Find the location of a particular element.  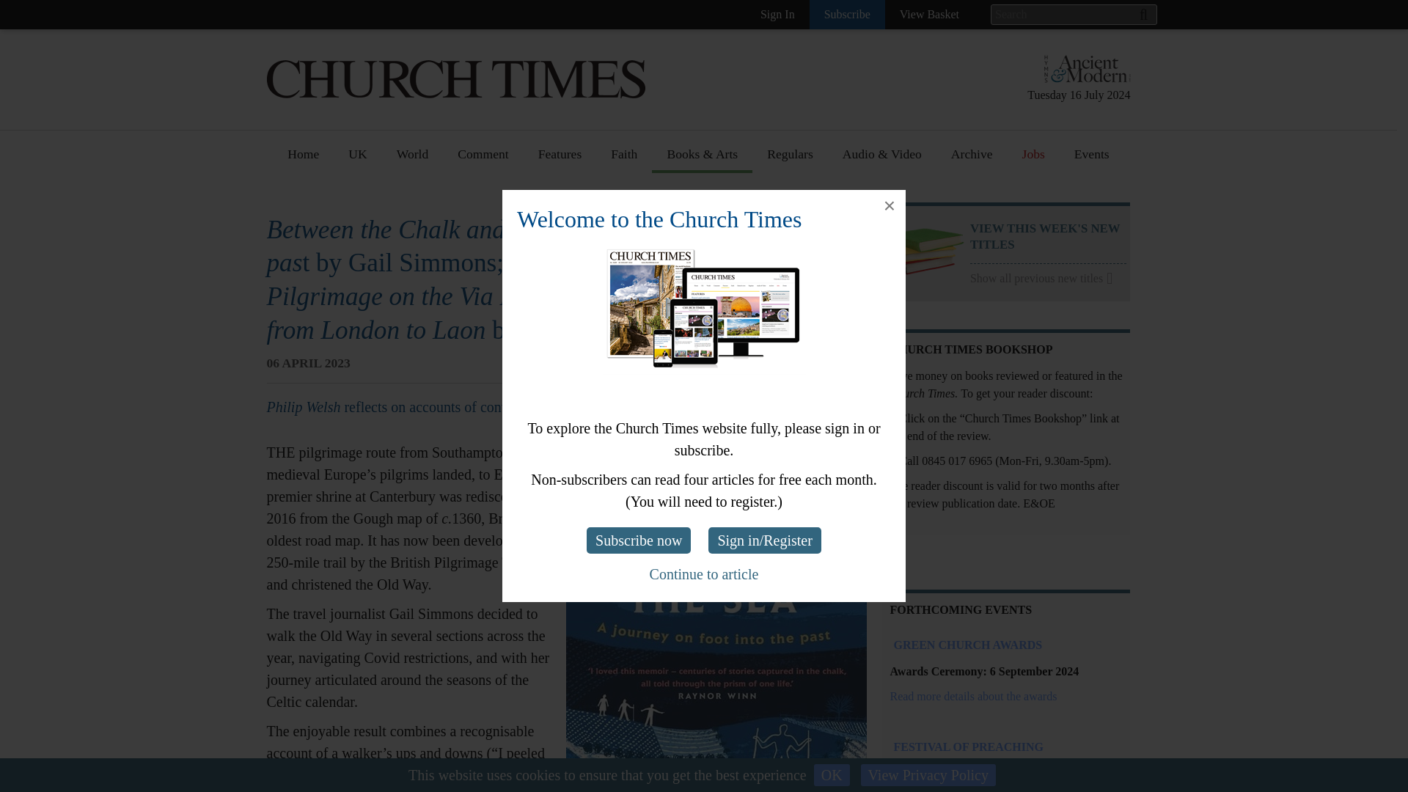

Subscribe now is located at coordinates (639, 540).